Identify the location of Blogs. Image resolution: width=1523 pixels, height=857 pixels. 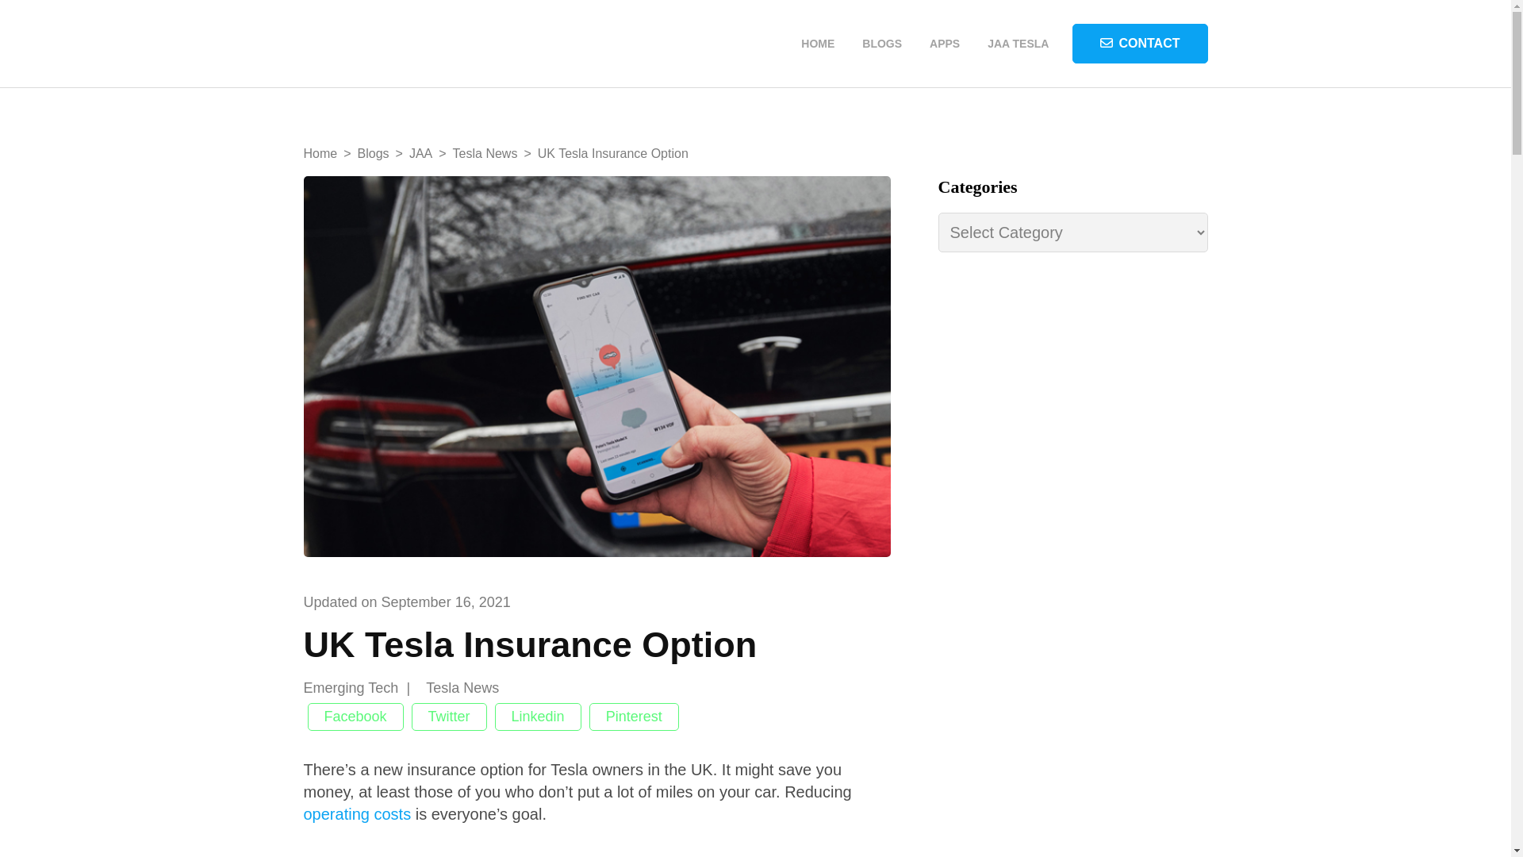
(374, 152).